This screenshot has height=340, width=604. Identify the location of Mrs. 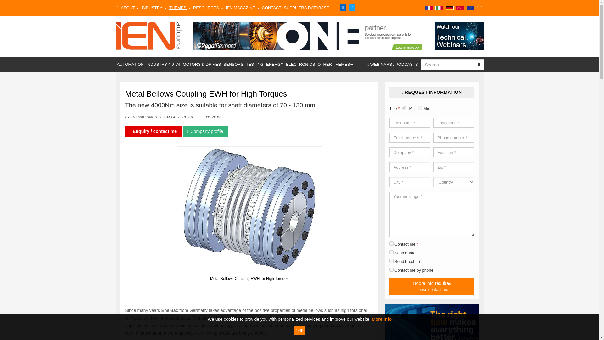
(420, 108).